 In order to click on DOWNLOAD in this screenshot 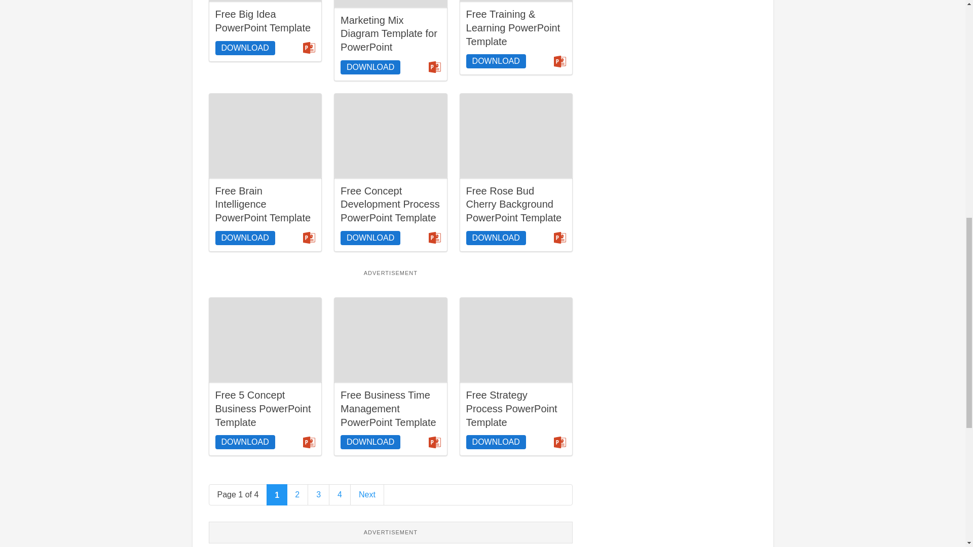, I will do `click(370, 238)`.